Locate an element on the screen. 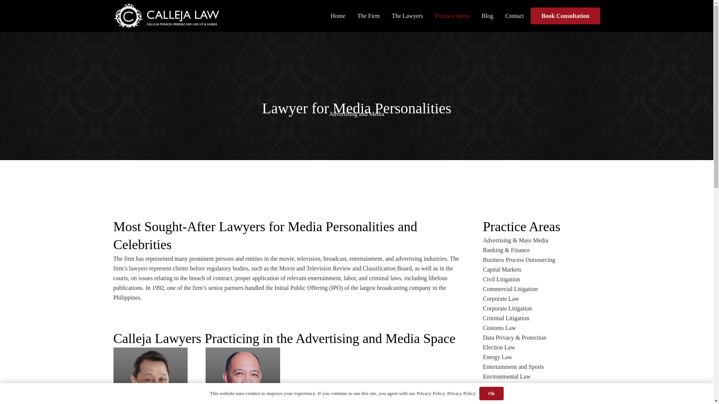 Image resolution: width=719 pixels, height=404 pixels. Book Consultation is located at coordinates (565, 16).